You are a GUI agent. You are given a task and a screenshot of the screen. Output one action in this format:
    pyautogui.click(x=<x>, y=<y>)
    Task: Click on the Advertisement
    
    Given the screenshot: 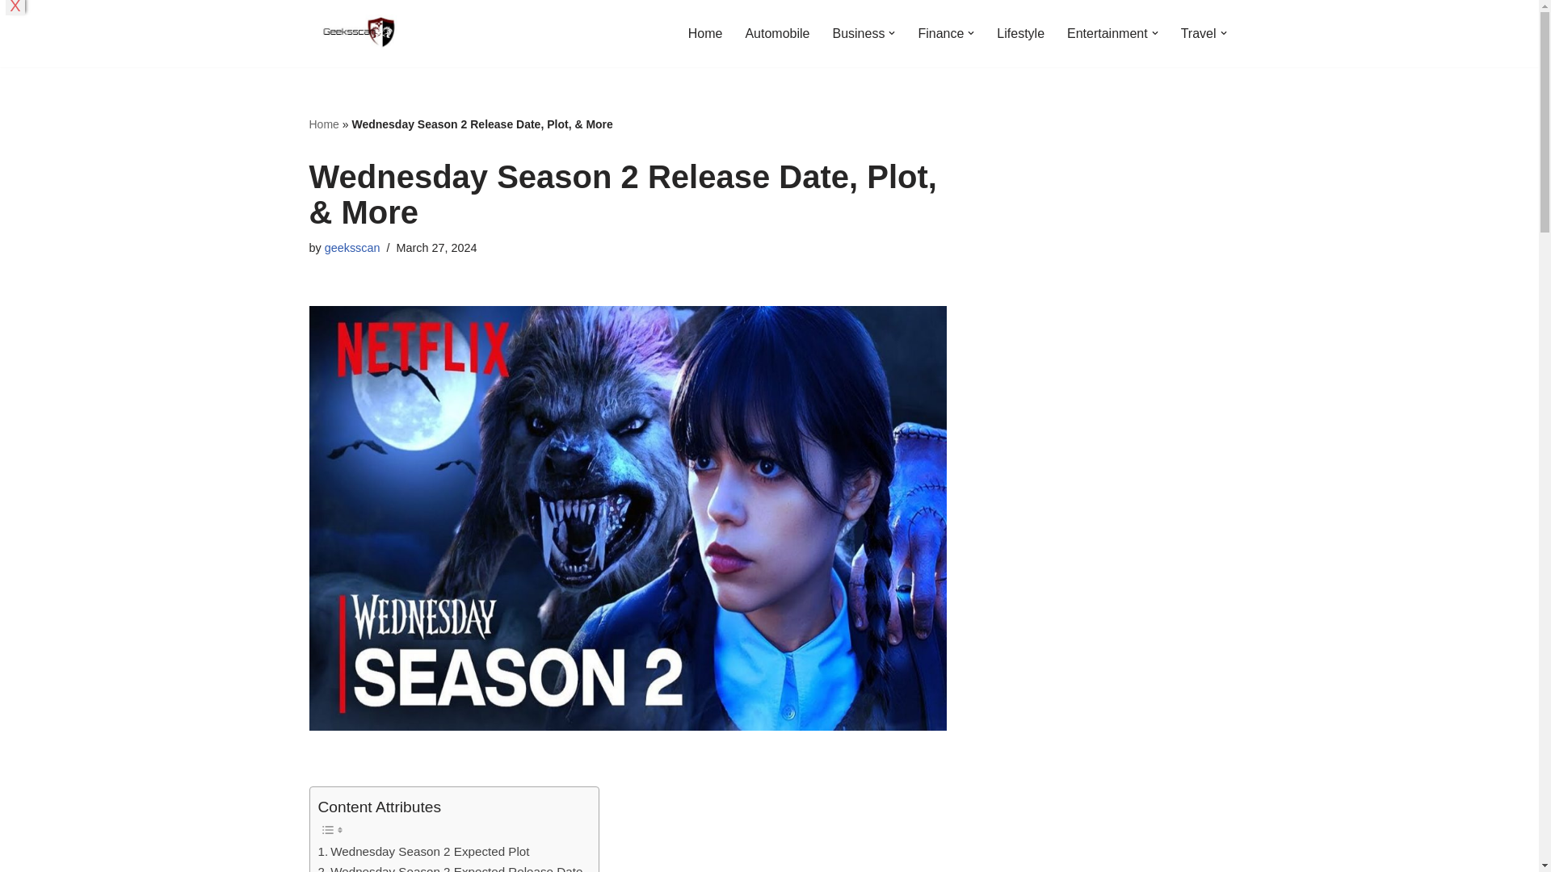 What is the action you would take?
    pyautogui.click(x=1112, y=770)
    